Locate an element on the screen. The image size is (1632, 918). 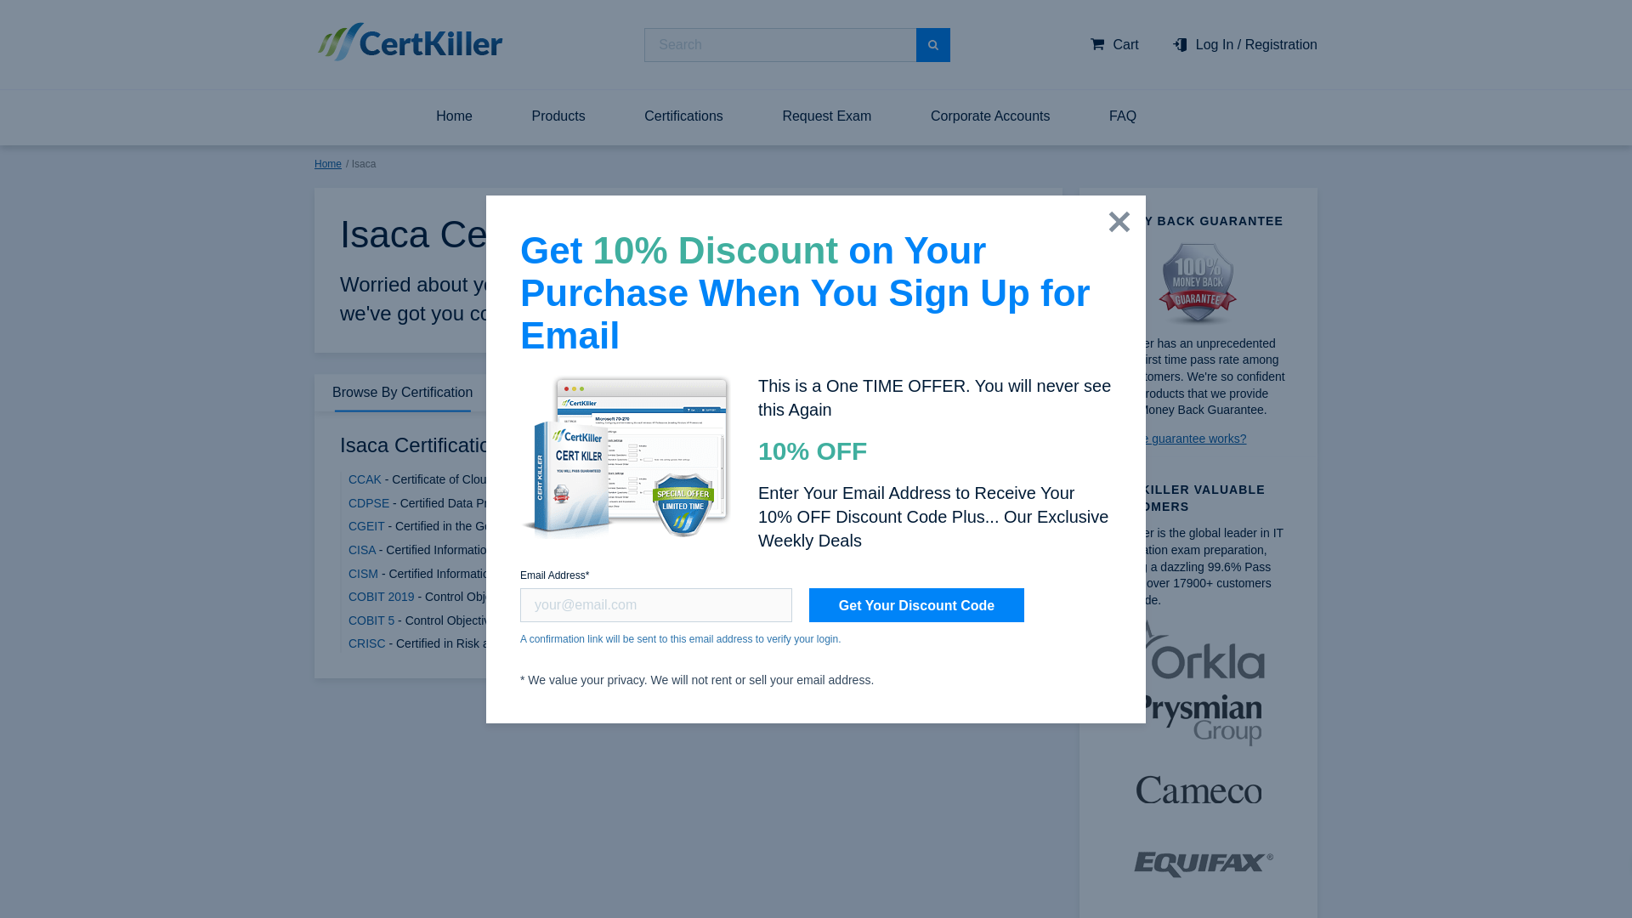
Salesforce is located at coordinates (342, 24).